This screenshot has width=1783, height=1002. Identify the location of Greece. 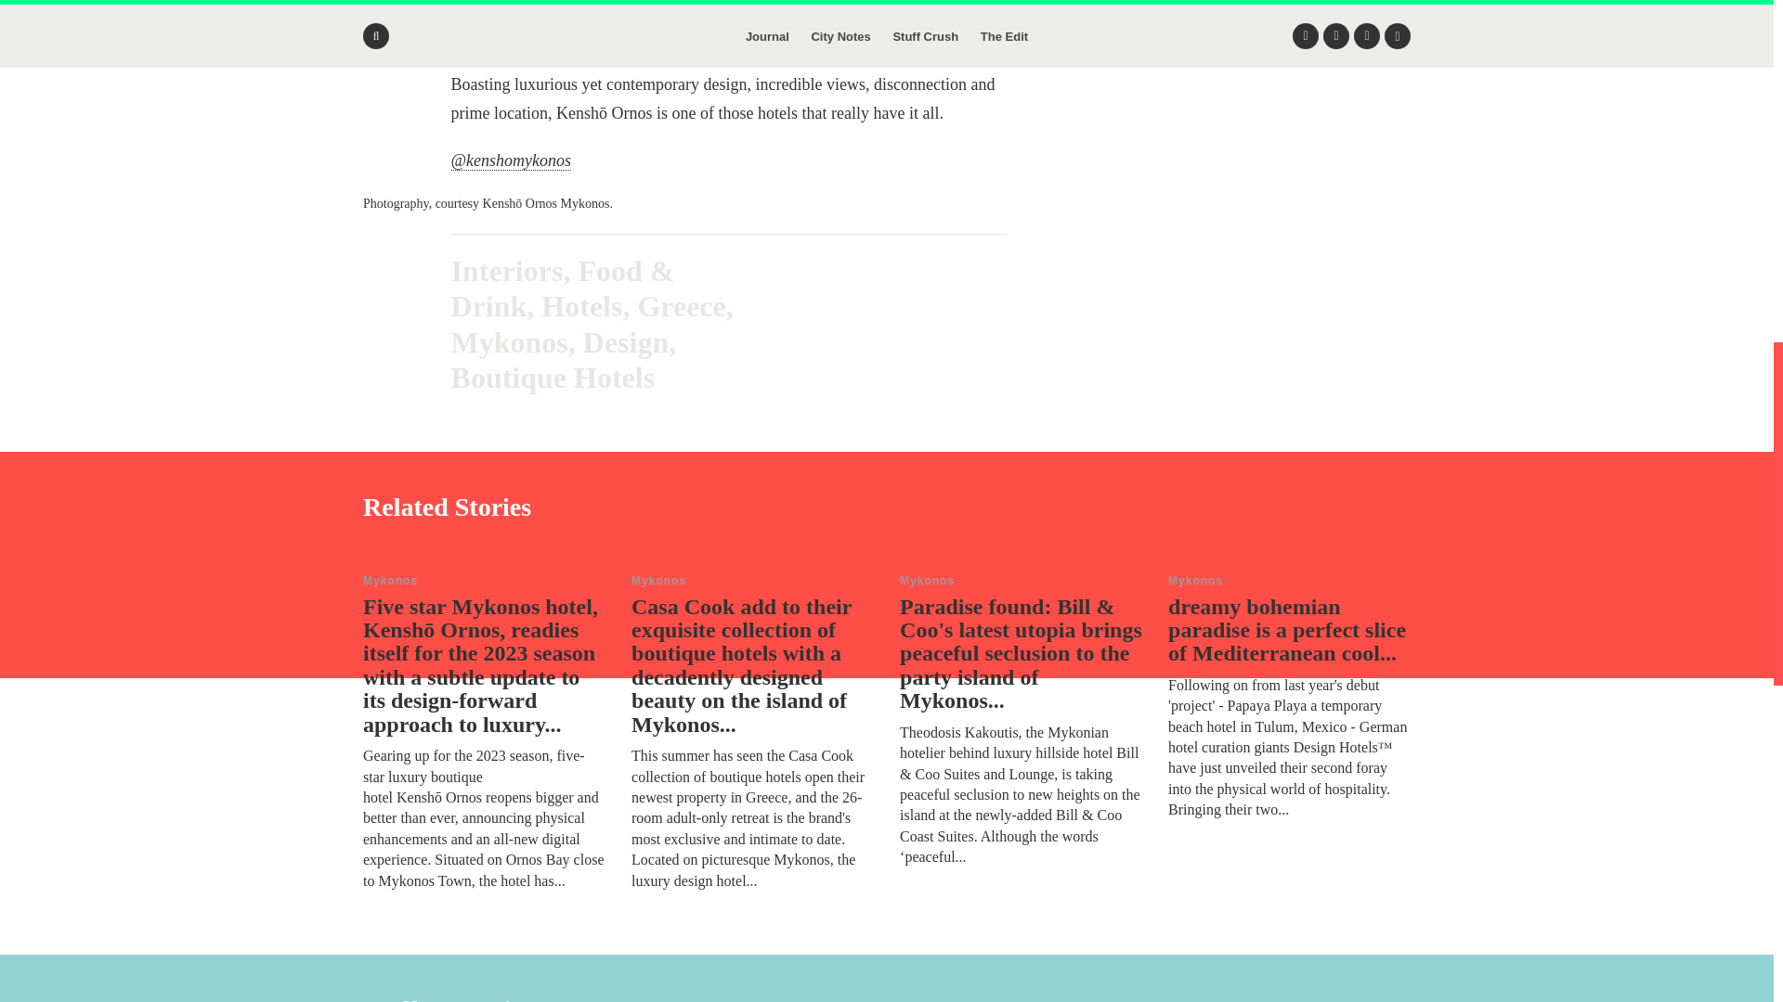
(681, 306).